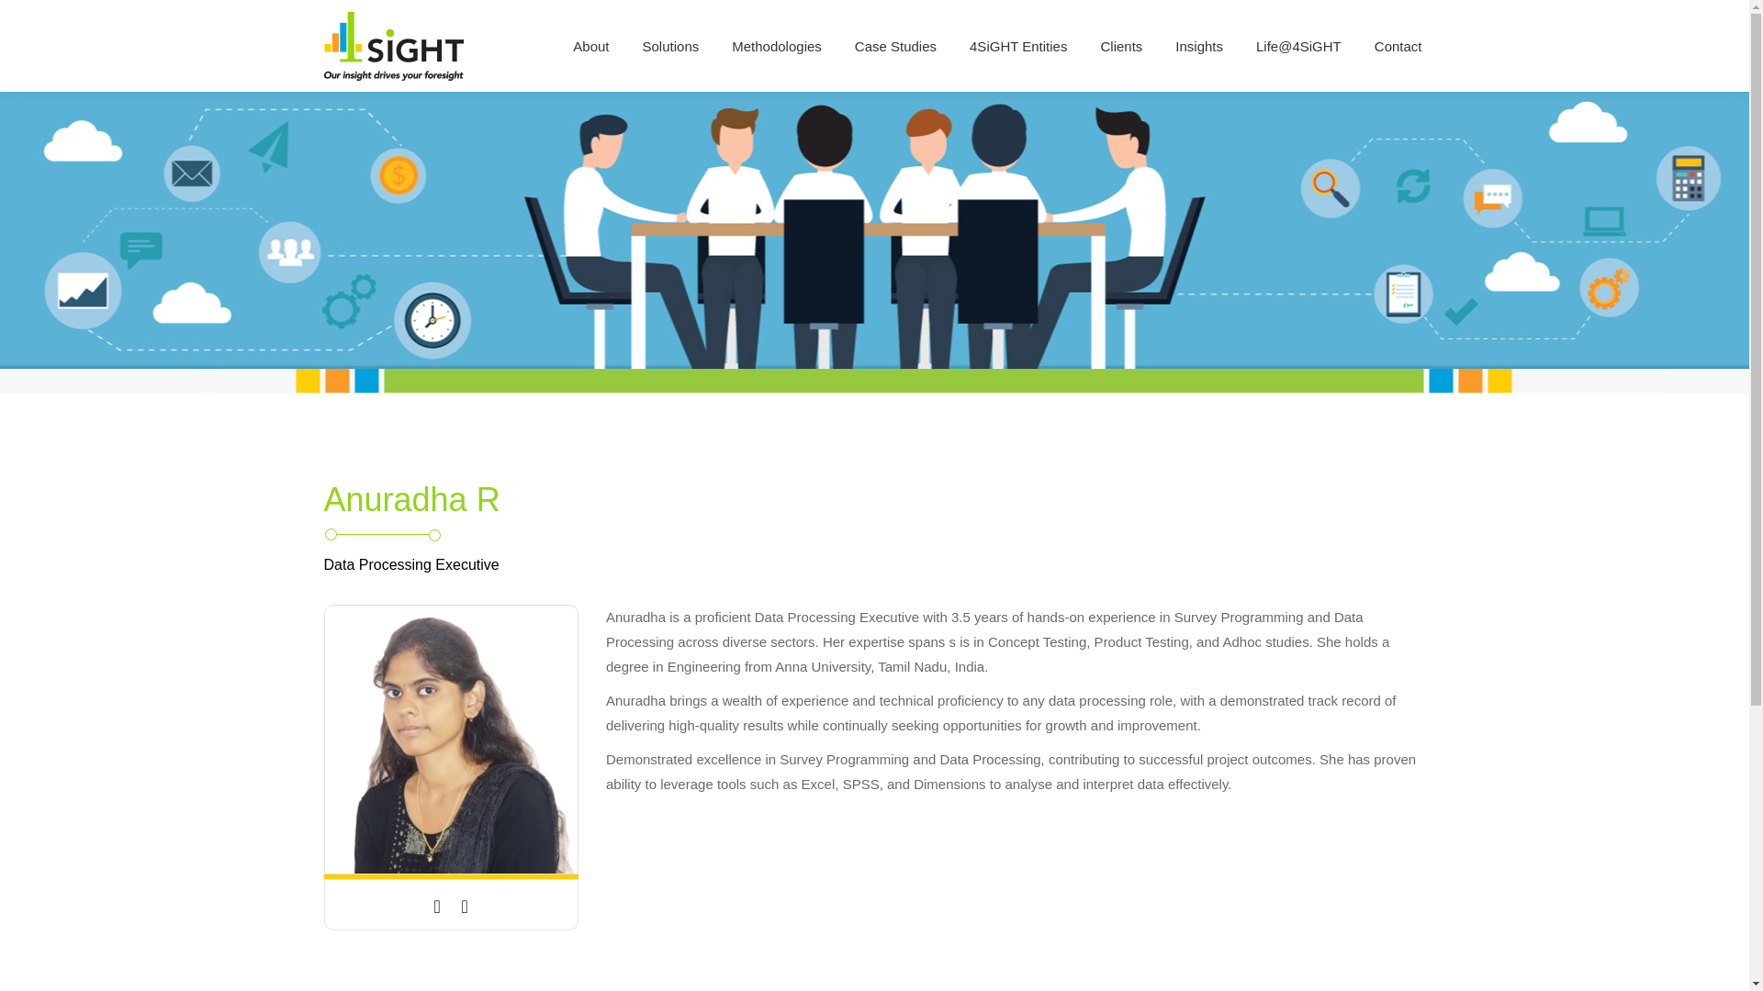 This screenshot has height=991, width=1763. I want to click on Contact, so click(1398, 44).